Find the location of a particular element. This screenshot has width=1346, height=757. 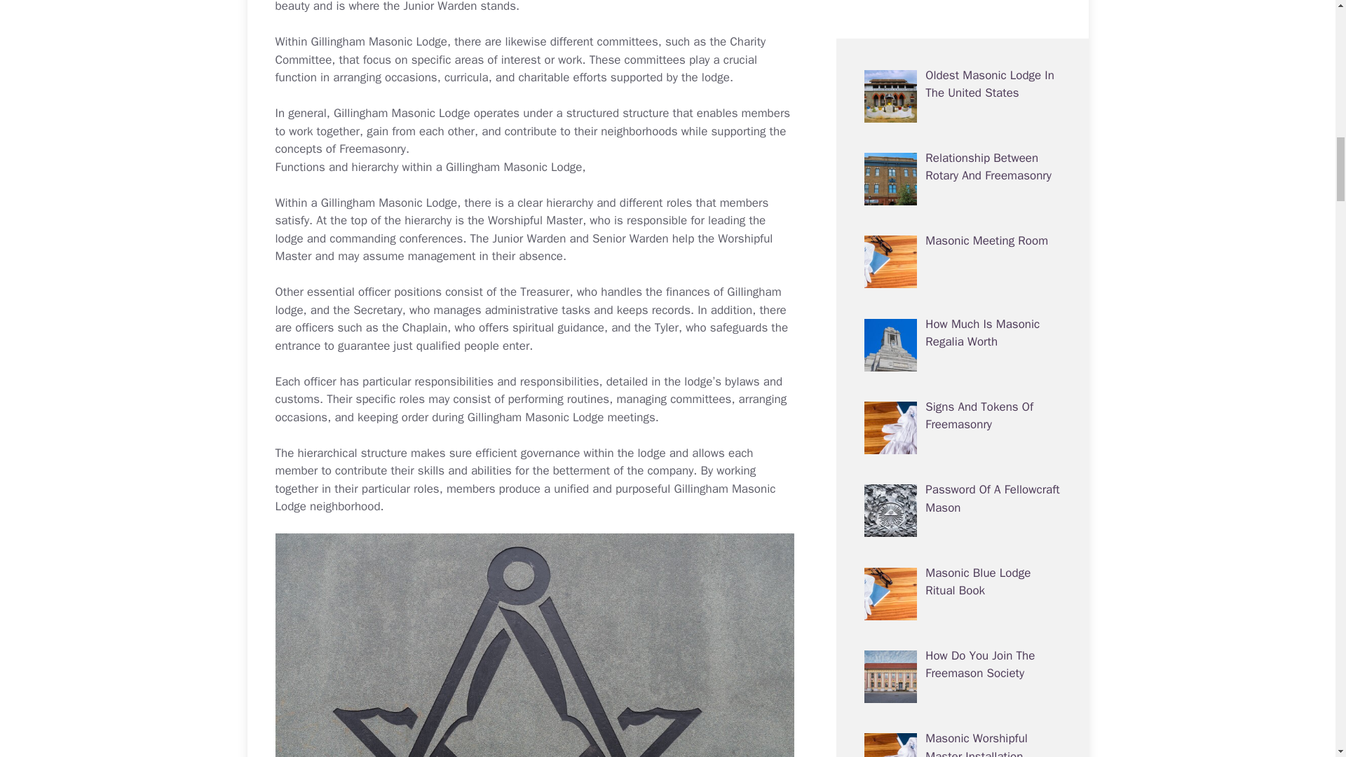

Freemason Gloves Meaning is located at coordinates (973, 167).